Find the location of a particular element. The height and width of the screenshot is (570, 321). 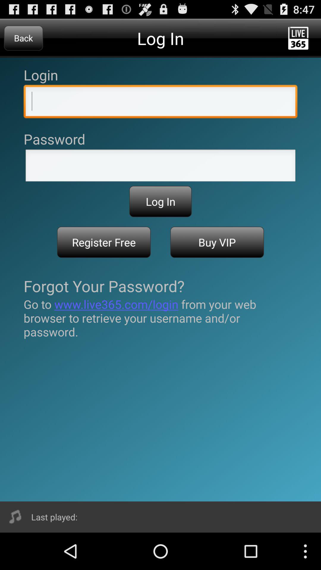

turn on icon on the left is located at coordinates (104, 242).